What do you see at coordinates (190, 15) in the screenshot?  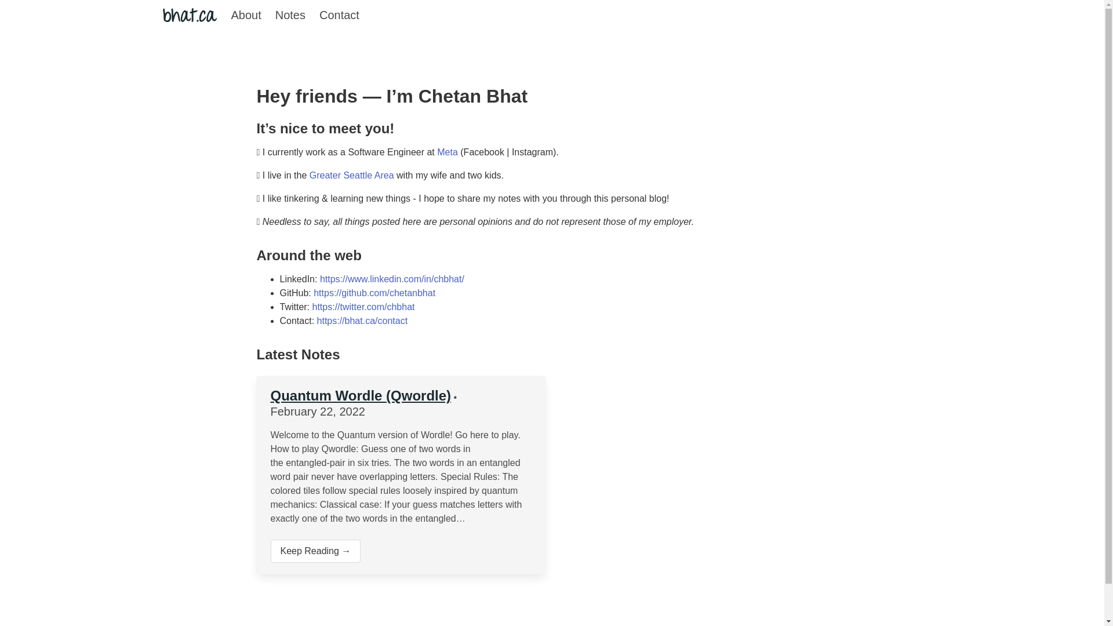 I see `Chetan Bhat - Home` at bounding box center [190, 15].